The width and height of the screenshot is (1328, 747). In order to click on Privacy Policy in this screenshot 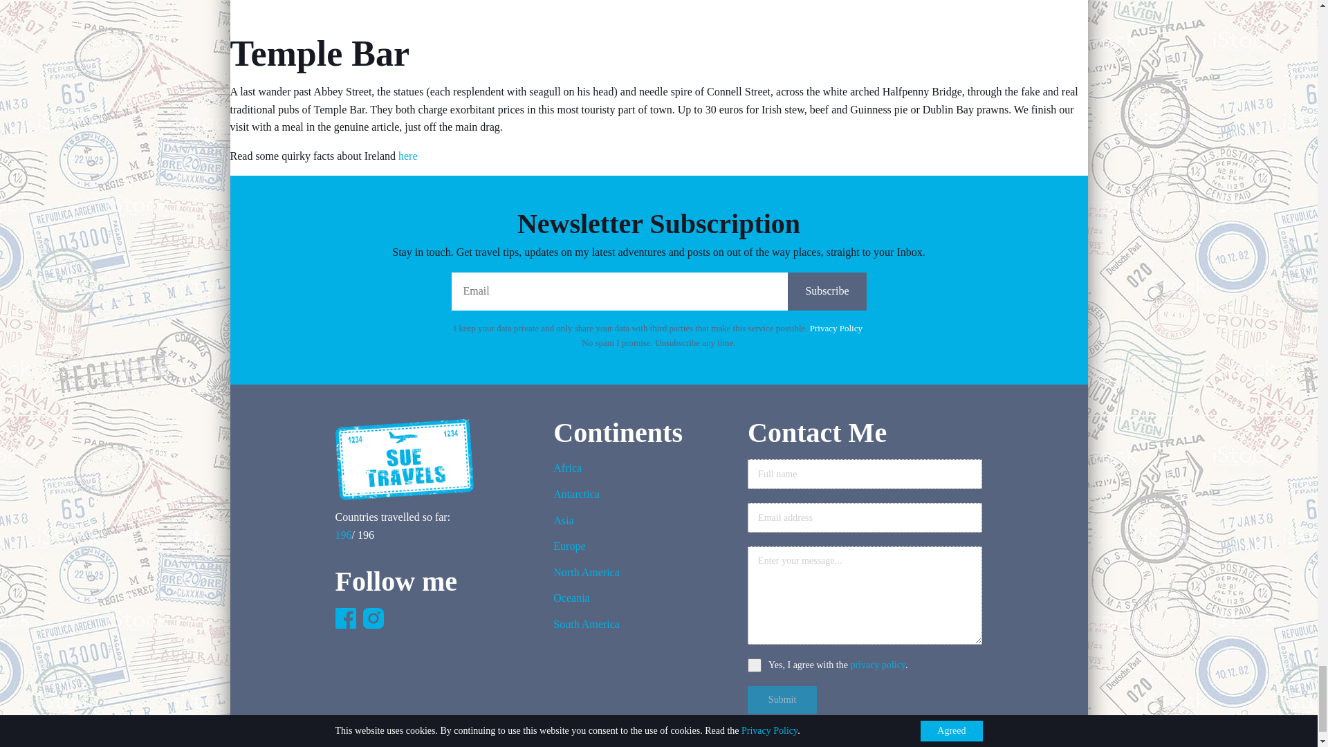, I will do `click(836, 328)`.